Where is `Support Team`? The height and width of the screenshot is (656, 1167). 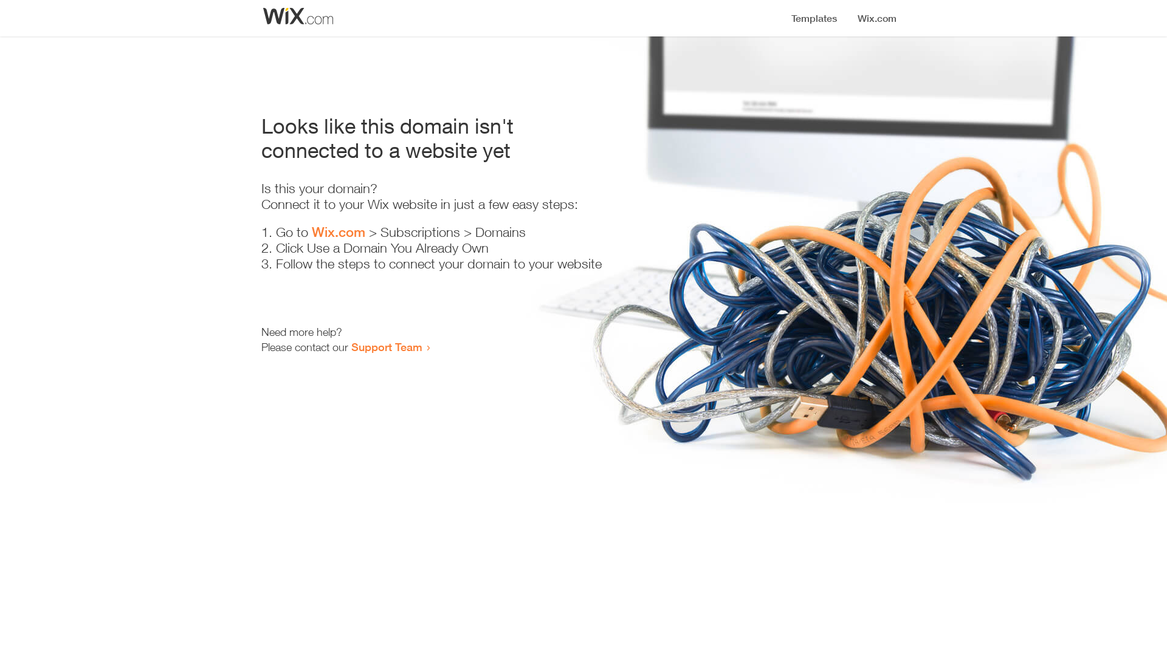
Support Team is located at coordinates (387, 347).